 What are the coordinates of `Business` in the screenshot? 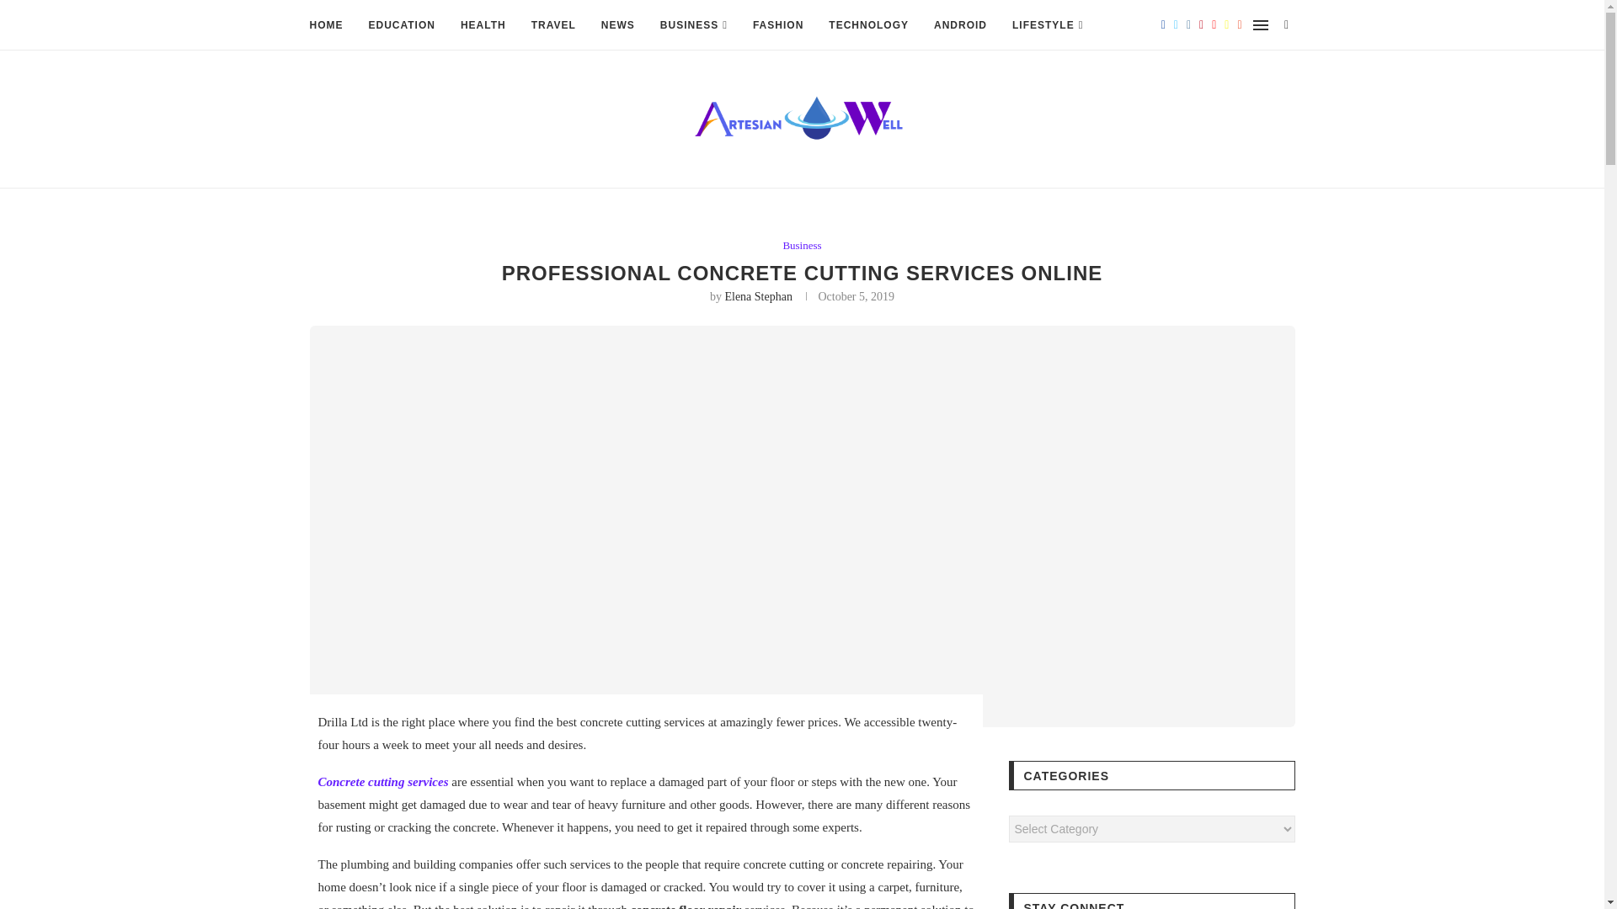 It's located at (802, 246).